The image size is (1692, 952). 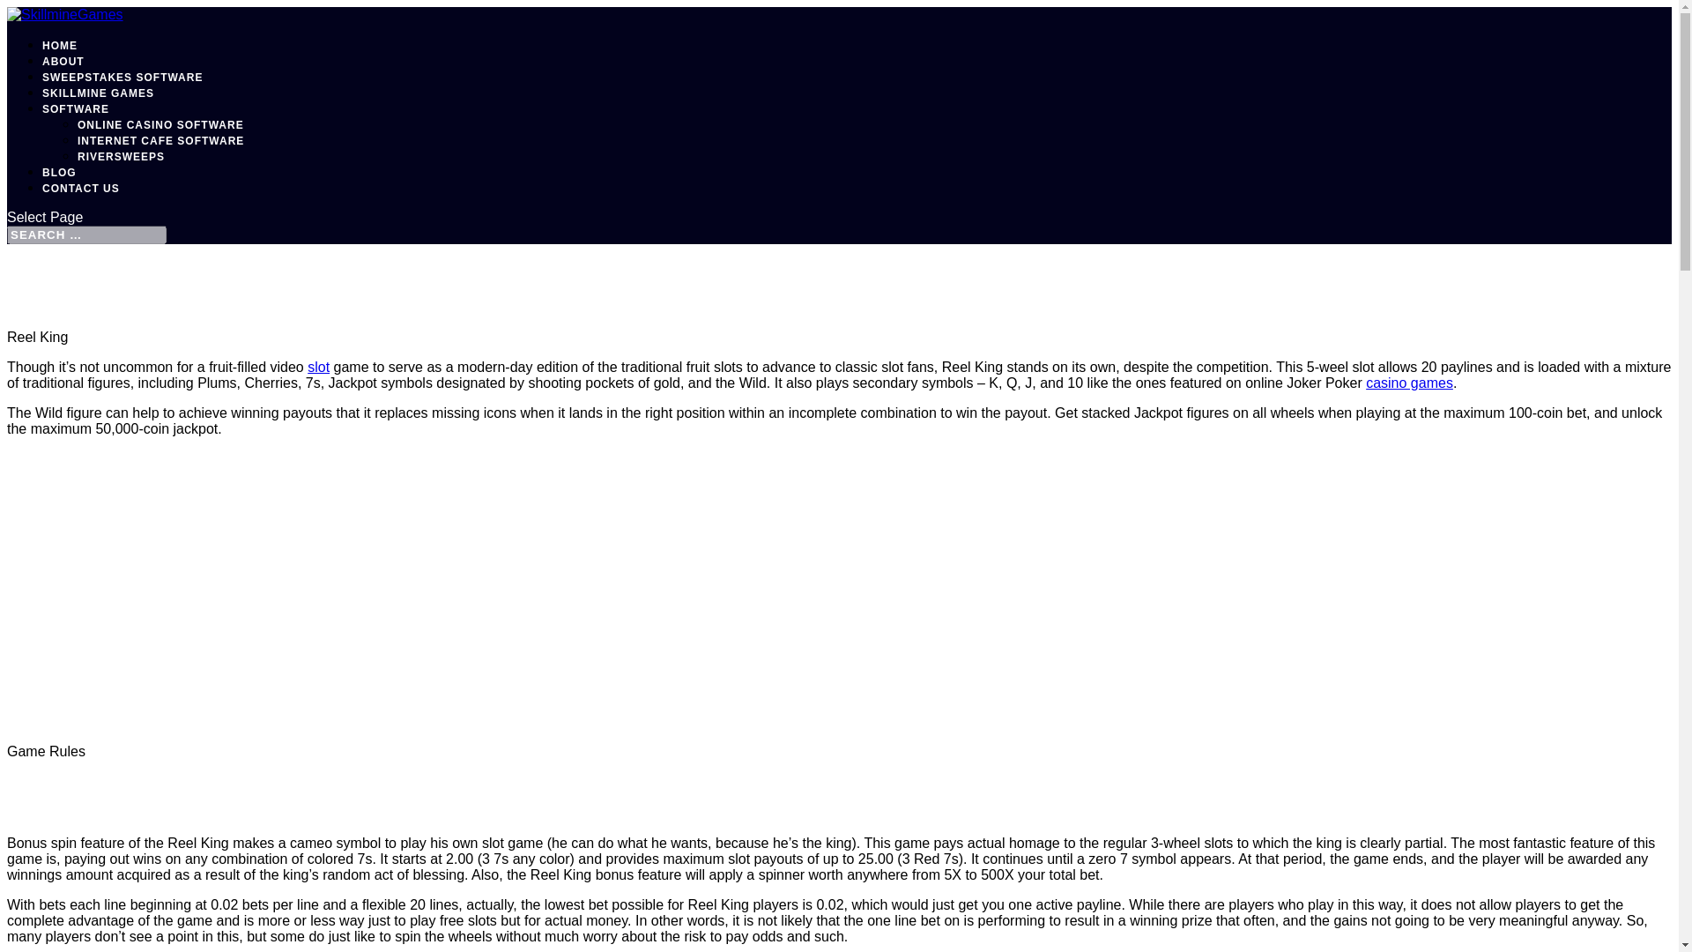 I want to click on HOME, so click(x=60, y=46).